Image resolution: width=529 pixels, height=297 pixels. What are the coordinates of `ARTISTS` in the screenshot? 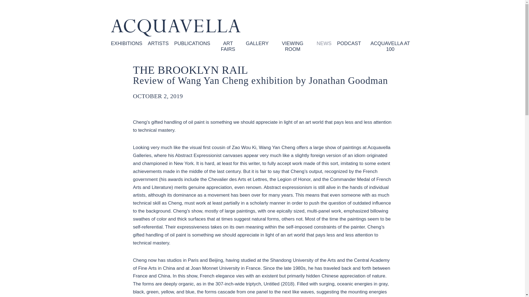 It's located at (158, 46).